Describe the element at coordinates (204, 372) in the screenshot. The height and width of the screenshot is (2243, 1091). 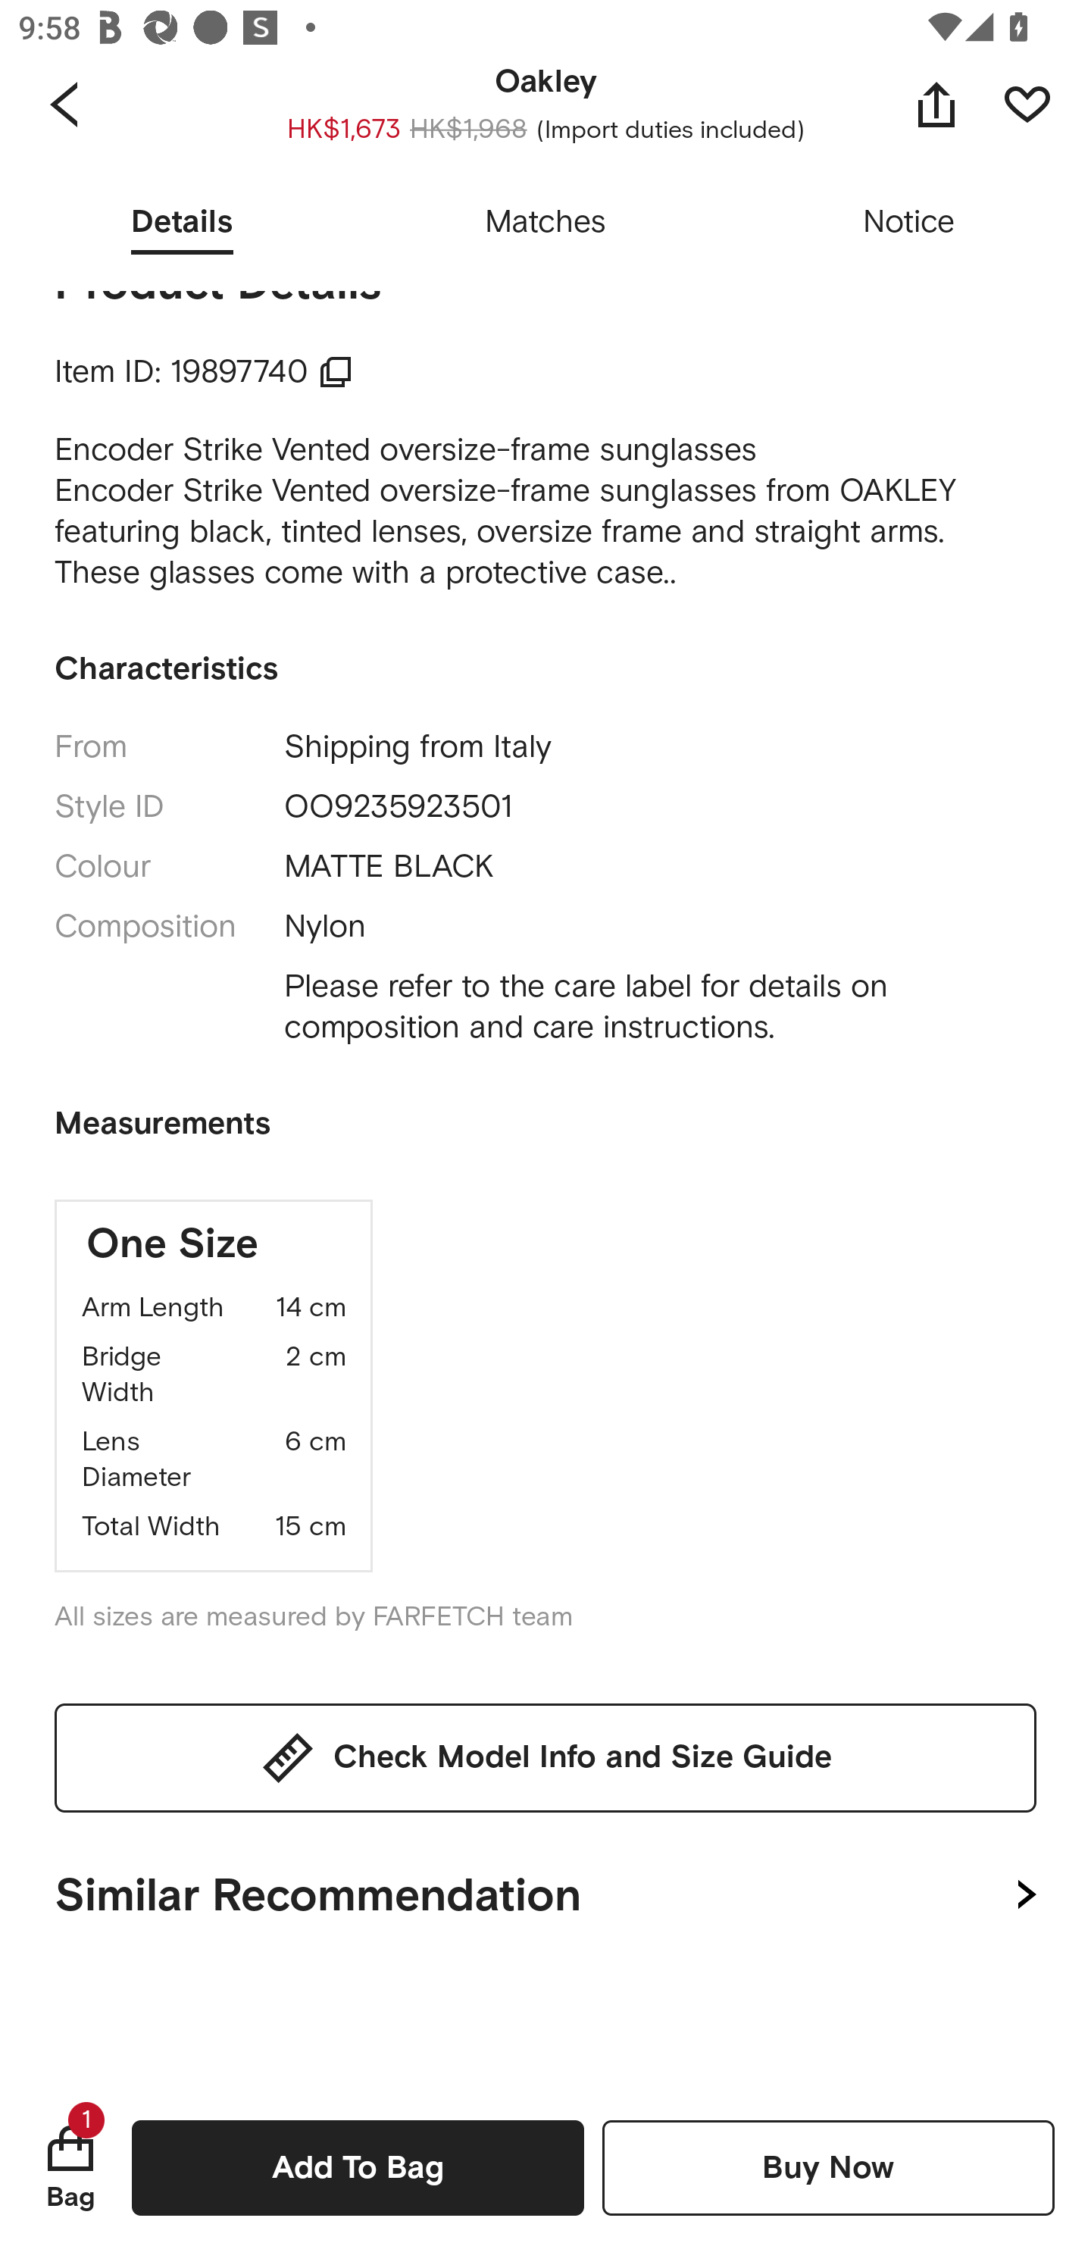
I see `Item ID: 19897740` at that location.